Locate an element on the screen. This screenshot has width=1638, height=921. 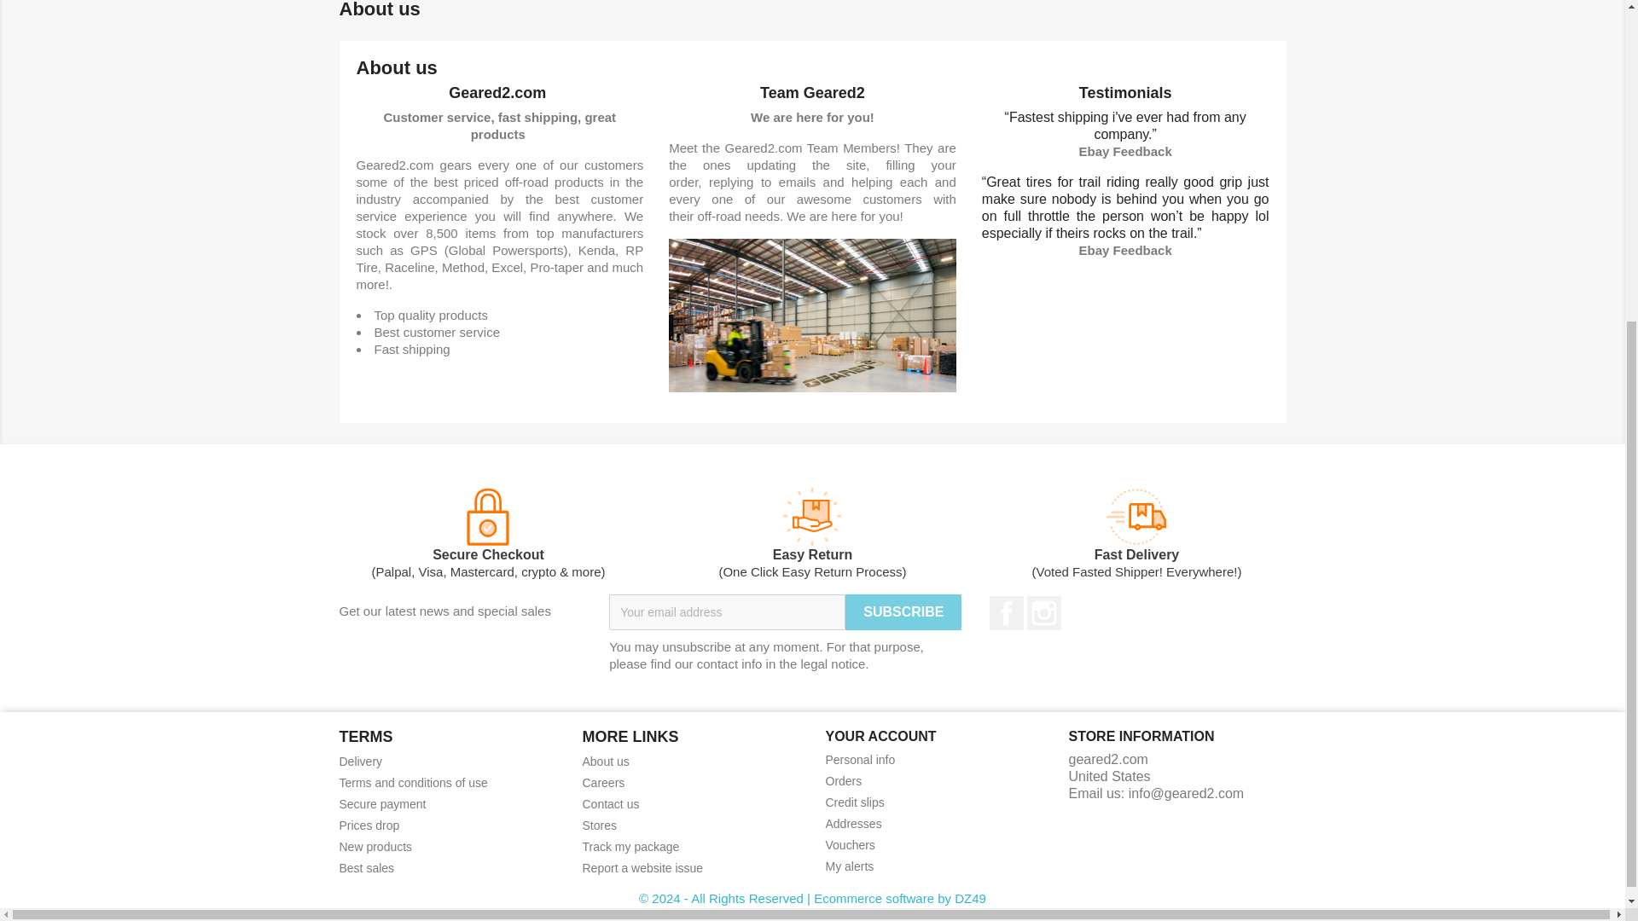
New products is located at coordinates (375, 846).